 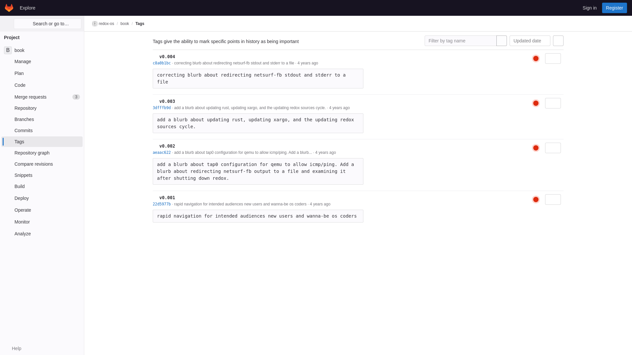 What do you see at coordinates (42, 164) in the screenshot?
I see `Compare revisions` at bounding box center [42, 164].